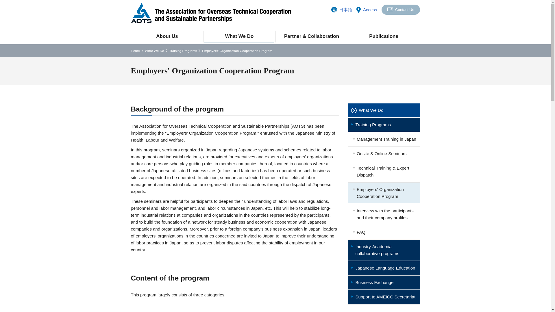 This screenshot has width=555, height=312. Describe the element at coordinates (154, 51) in the screenshot. I see `What We Do` at that location.